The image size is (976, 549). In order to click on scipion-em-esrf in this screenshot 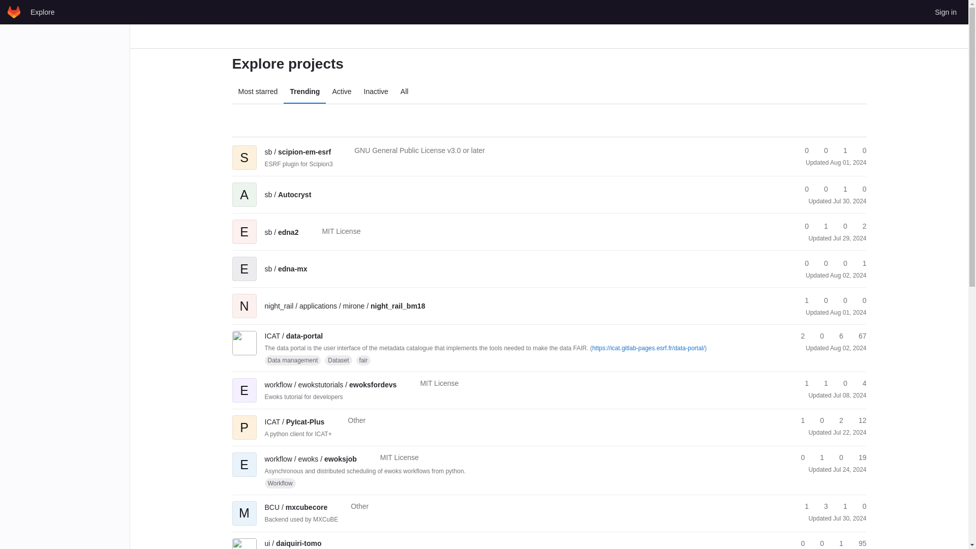, I will do `click(297, 151)`.